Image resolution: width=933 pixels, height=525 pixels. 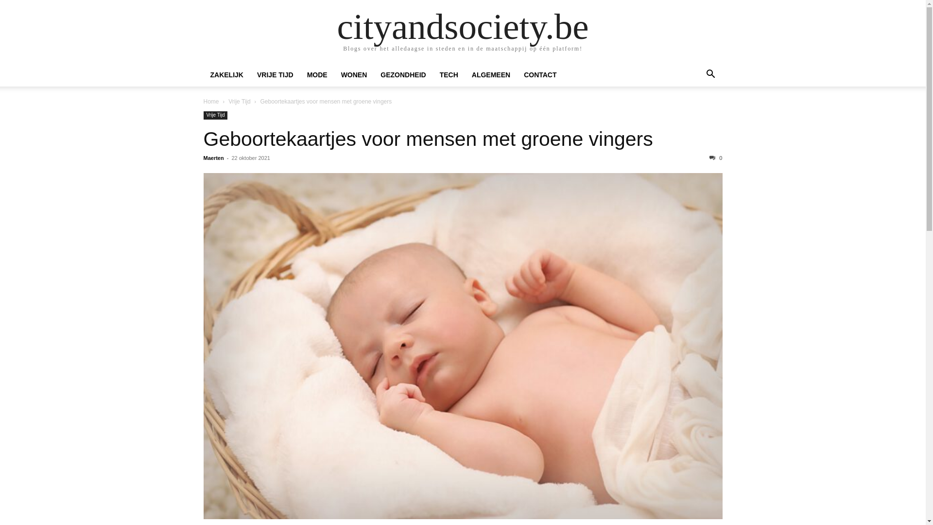 What do you see at coordinates (317, 75) in the screenshot?
I see `MODE` at bounding box center [317, 75].